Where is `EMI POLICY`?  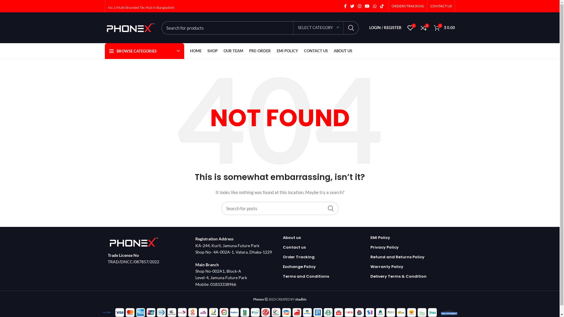 EMI POLICY is located at coordinates (287, 51).